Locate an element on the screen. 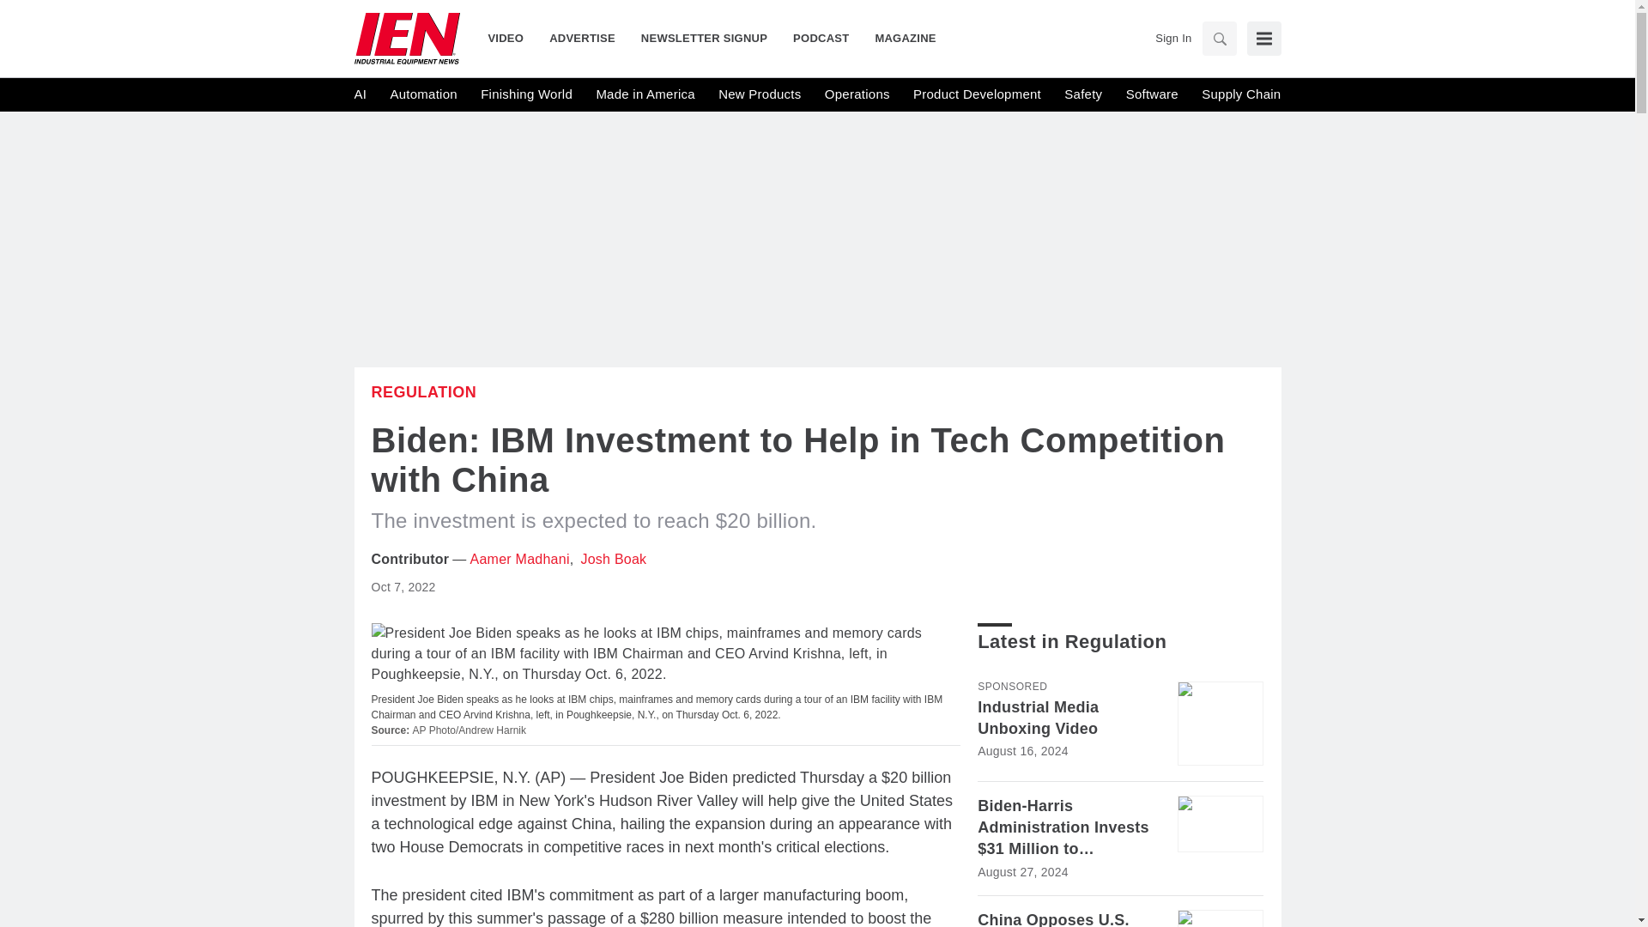  Sponsored is located at coordinates (1011, 686).